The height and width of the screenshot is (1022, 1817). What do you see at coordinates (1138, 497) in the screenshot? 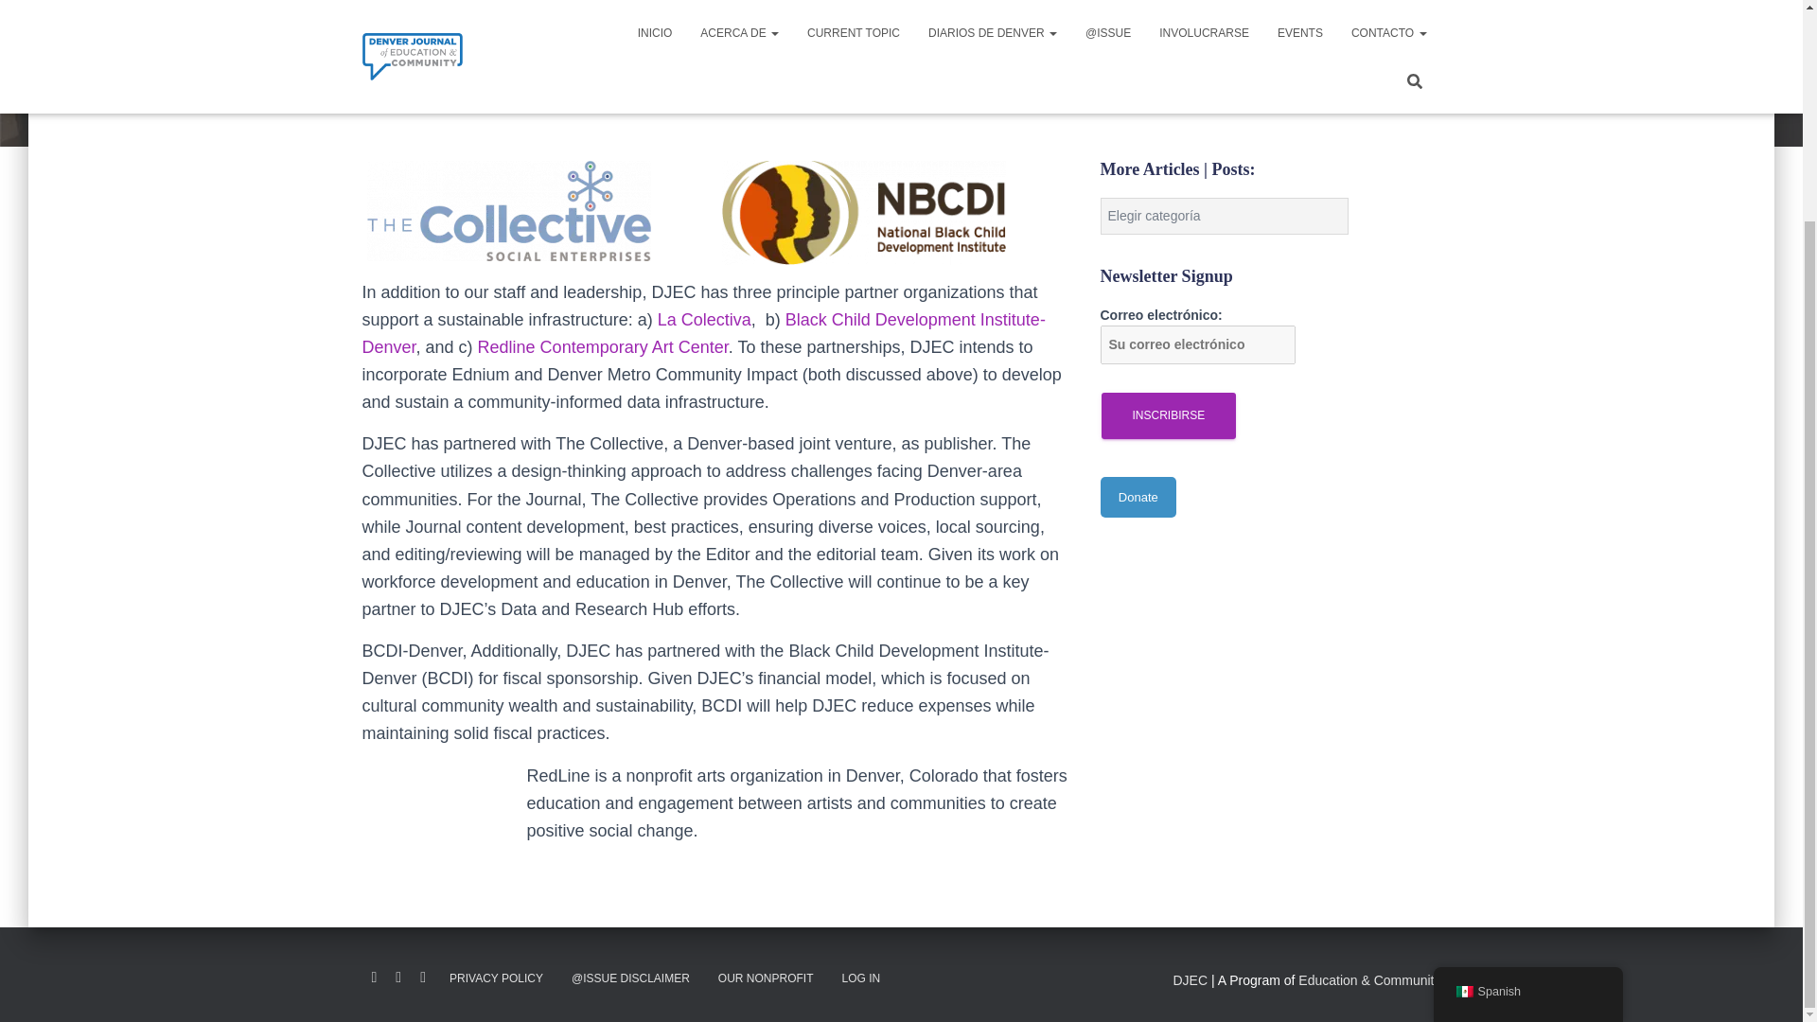
I see `Donate` at bounding box center [1138, 497].